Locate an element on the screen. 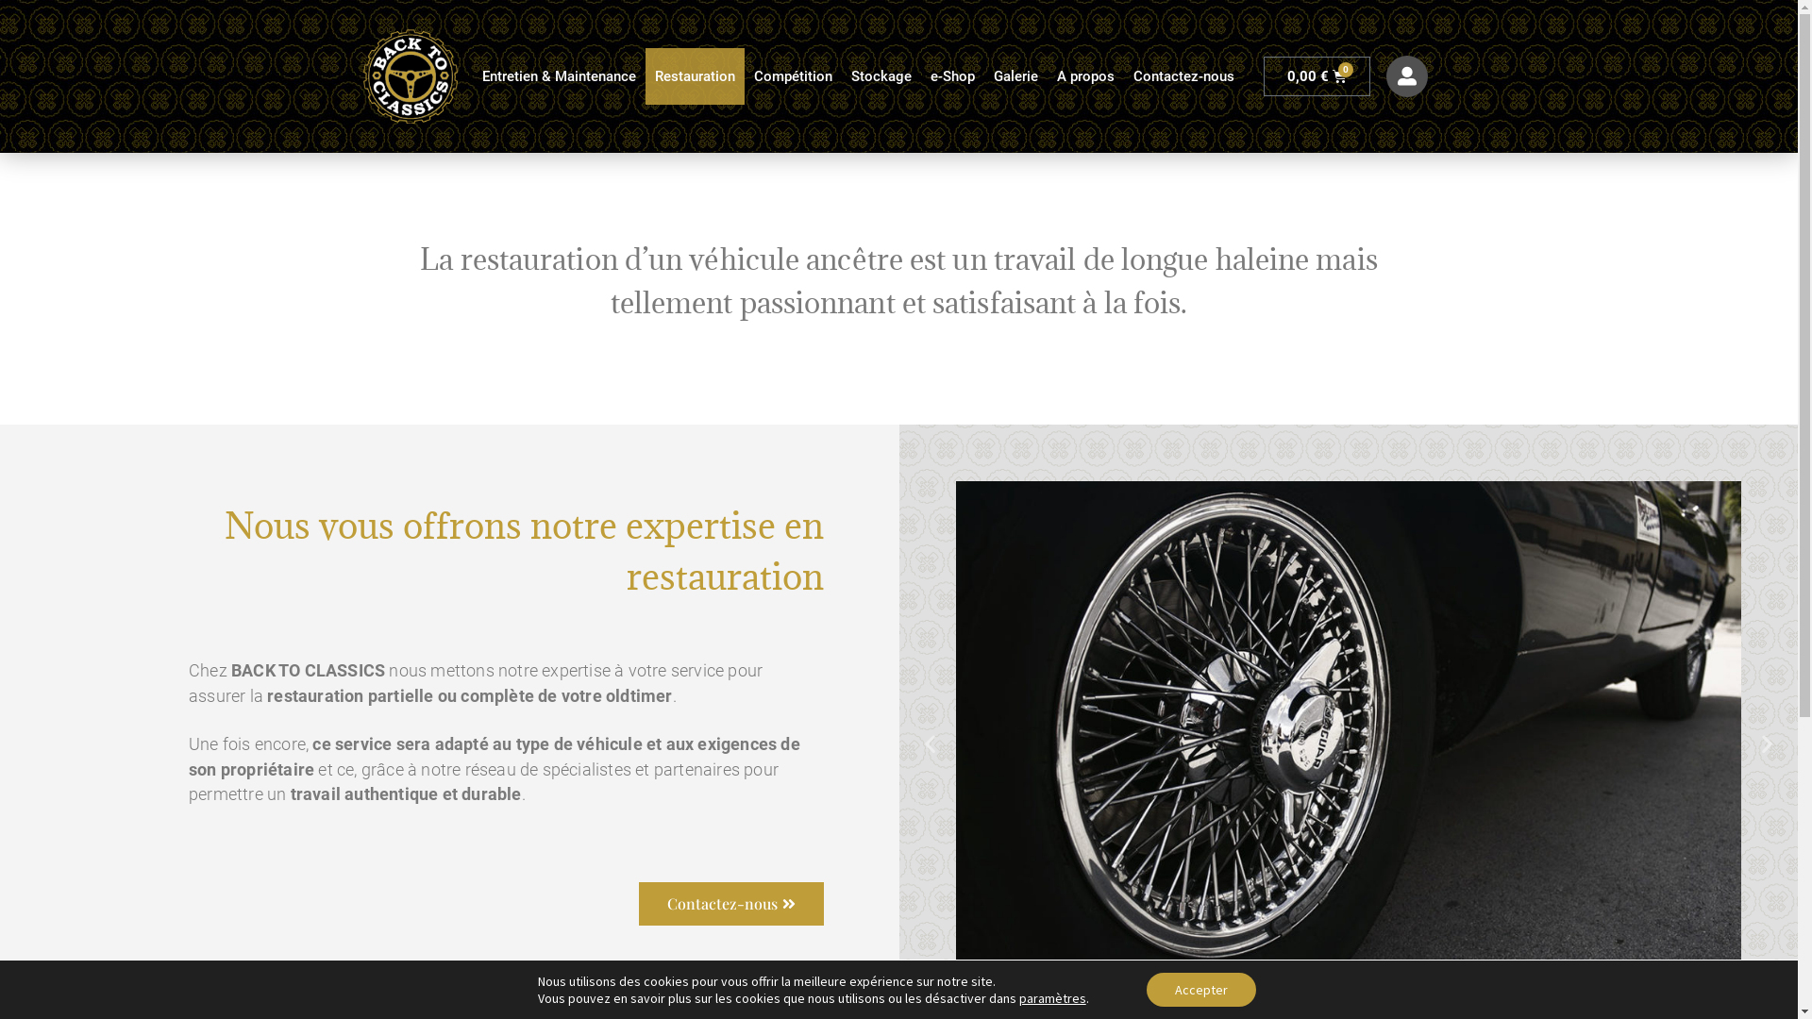 The width and height of the screenshot is (1812, 1019). e-Shop is located at coordinates (953, 76).